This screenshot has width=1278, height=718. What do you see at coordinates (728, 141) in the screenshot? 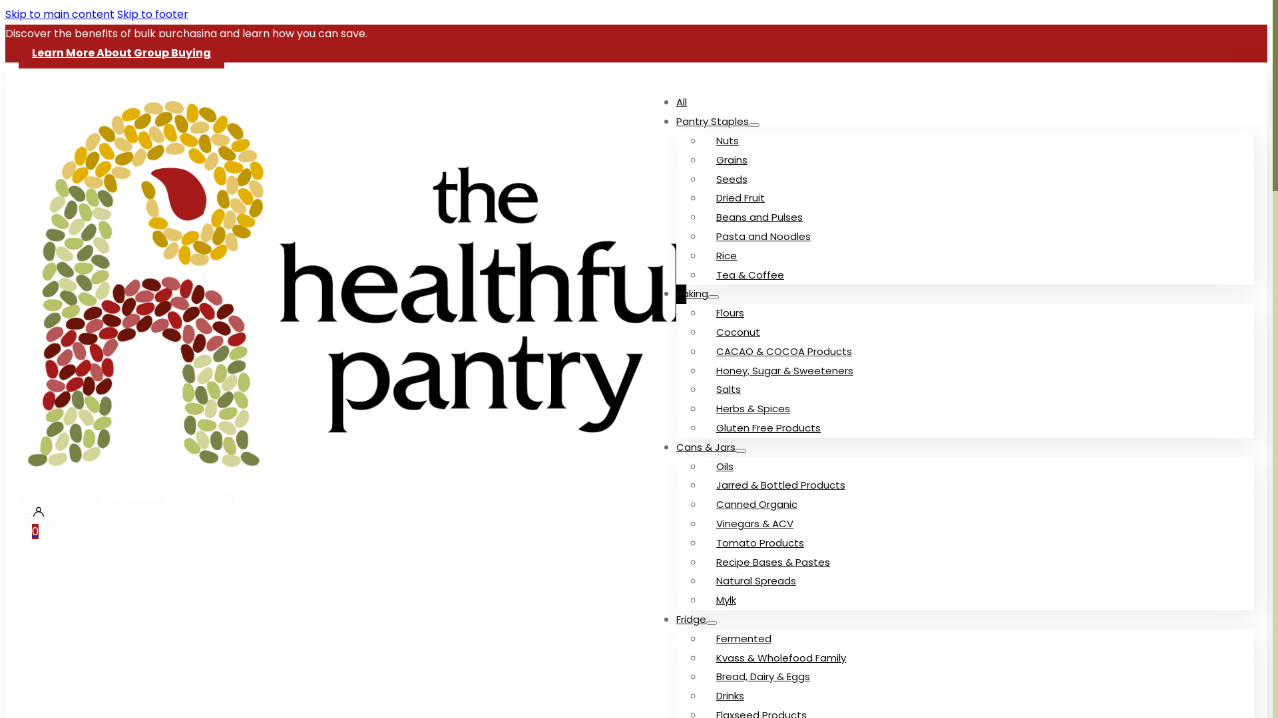
I see `Nuts` at bounding box center [728, 141].